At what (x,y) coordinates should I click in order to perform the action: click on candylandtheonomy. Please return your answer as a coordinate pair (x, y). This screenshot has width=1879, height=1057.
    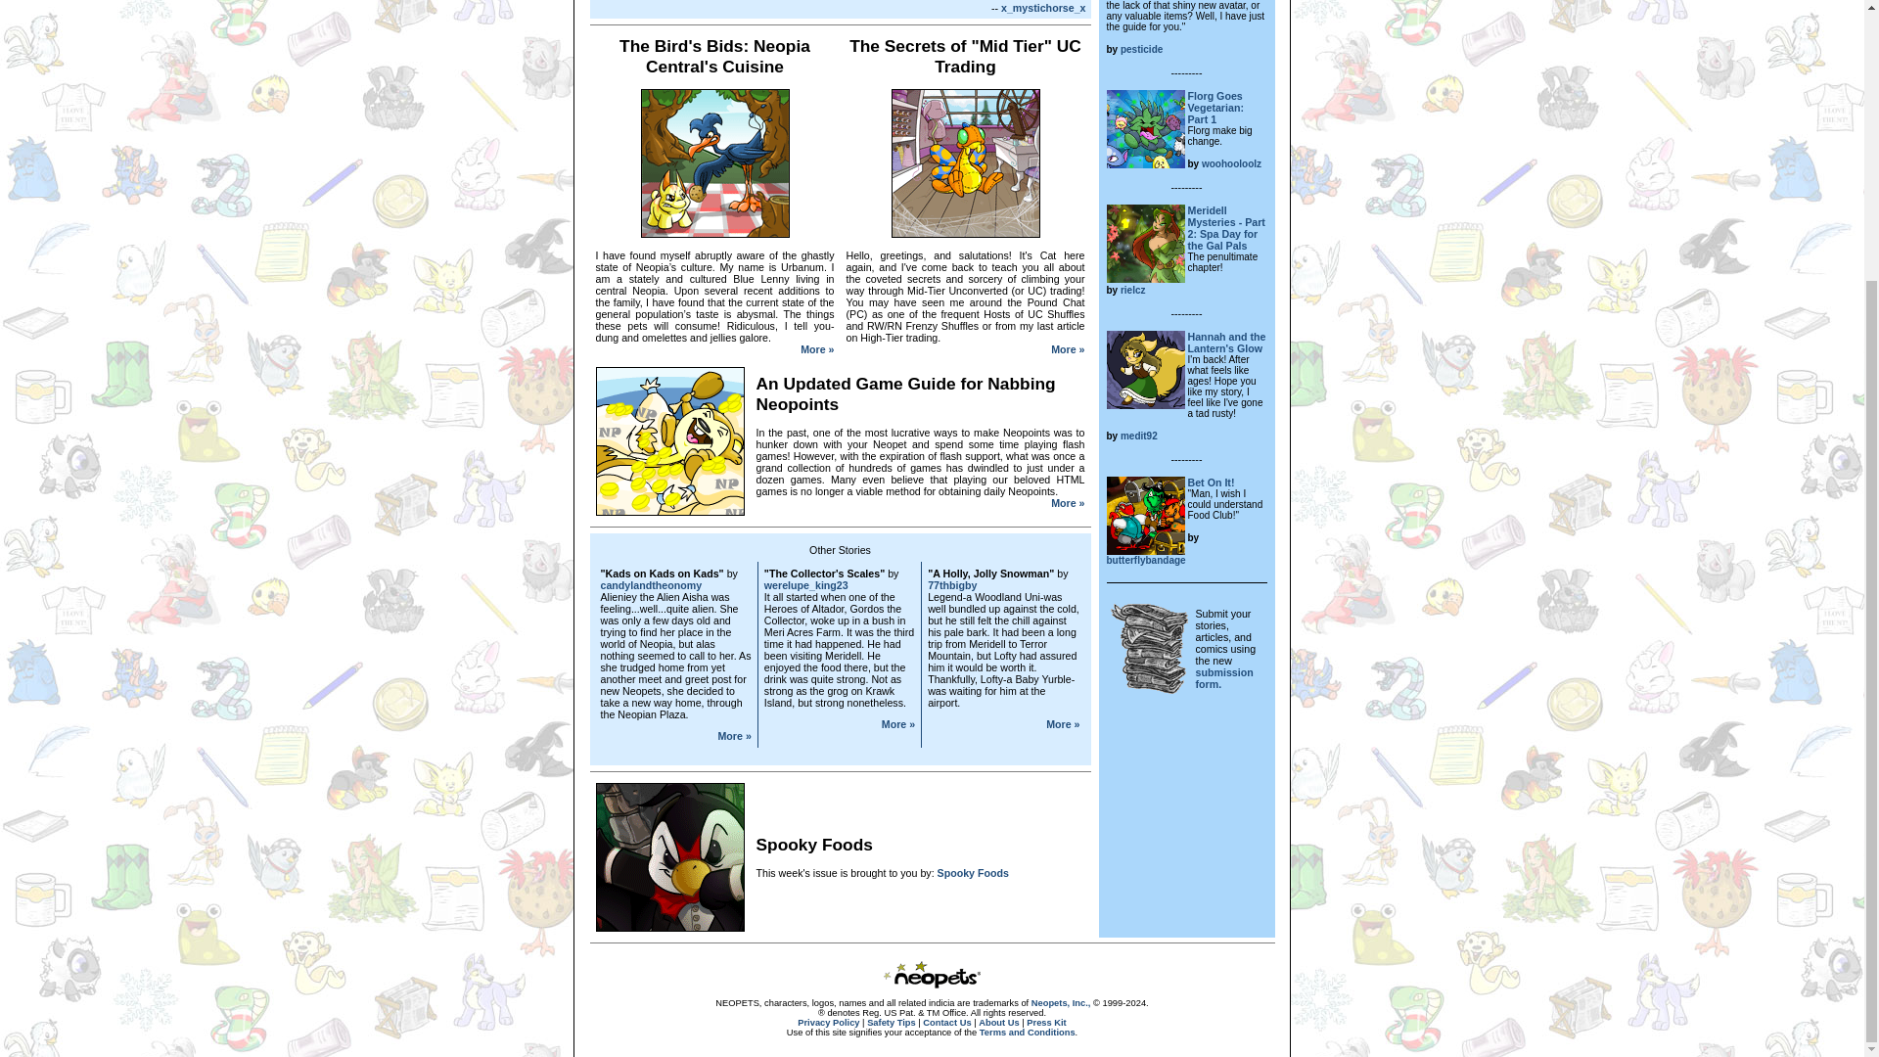
    Looking at the image, I should click on (652, 584).